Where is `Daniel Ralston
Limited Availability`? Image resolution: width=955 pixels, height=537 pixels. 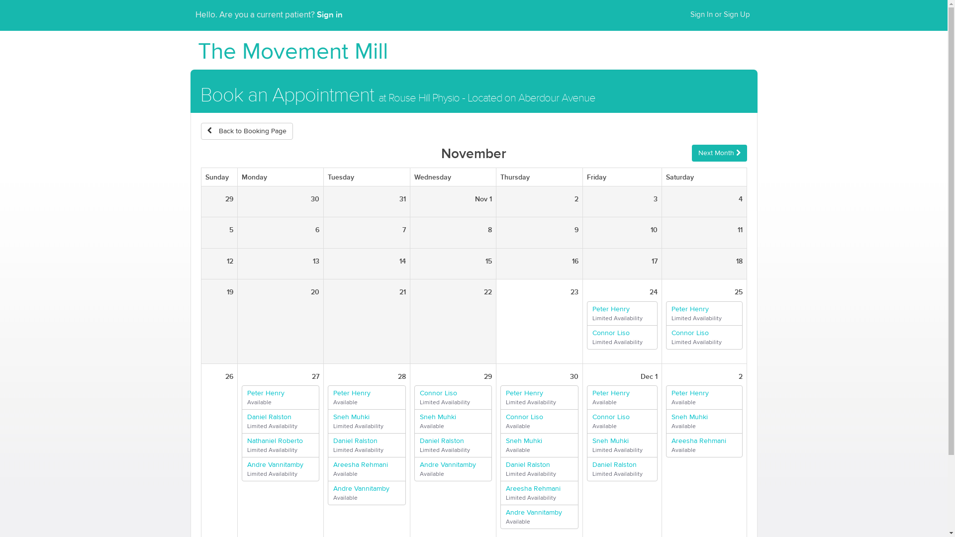
Daniel Ralston
Limited Availability is located at coordinates (454, 446).